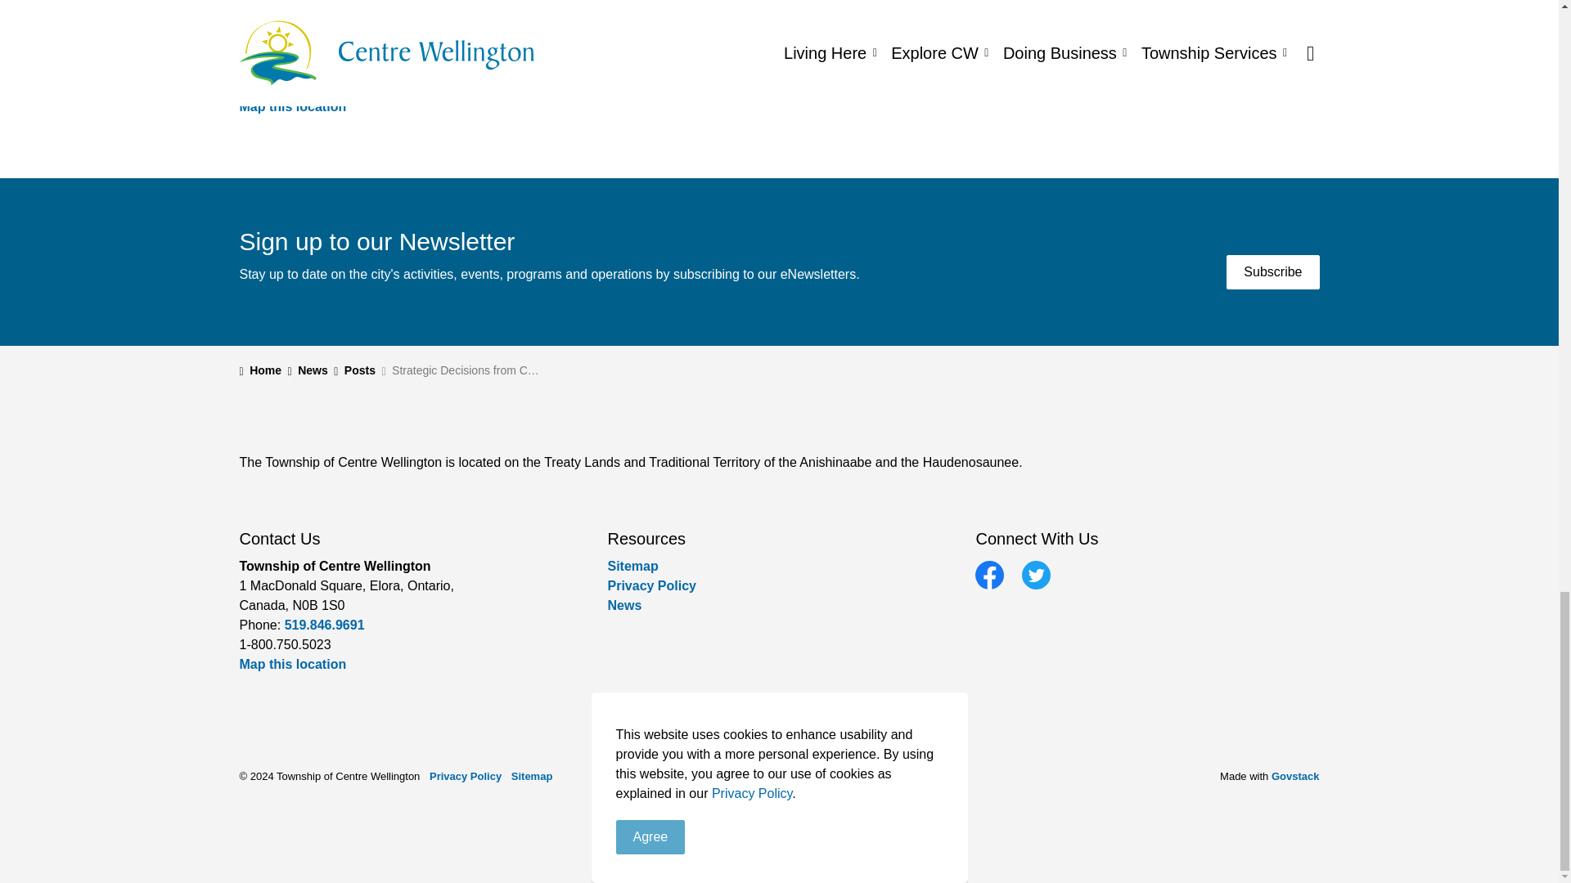  What do you see at coordinates (291, 664) in the screenshot?
I see `Link to map this location` at bounding box center [291, 664].